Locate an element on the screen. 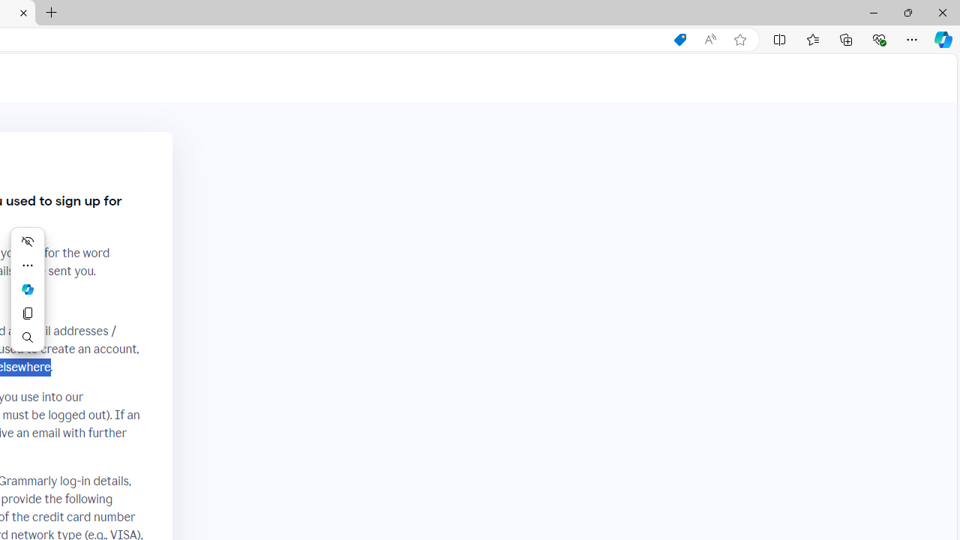 The width and height of the screenshot is (960, 540). Ask Copilot is located at coordinates (27, 289).